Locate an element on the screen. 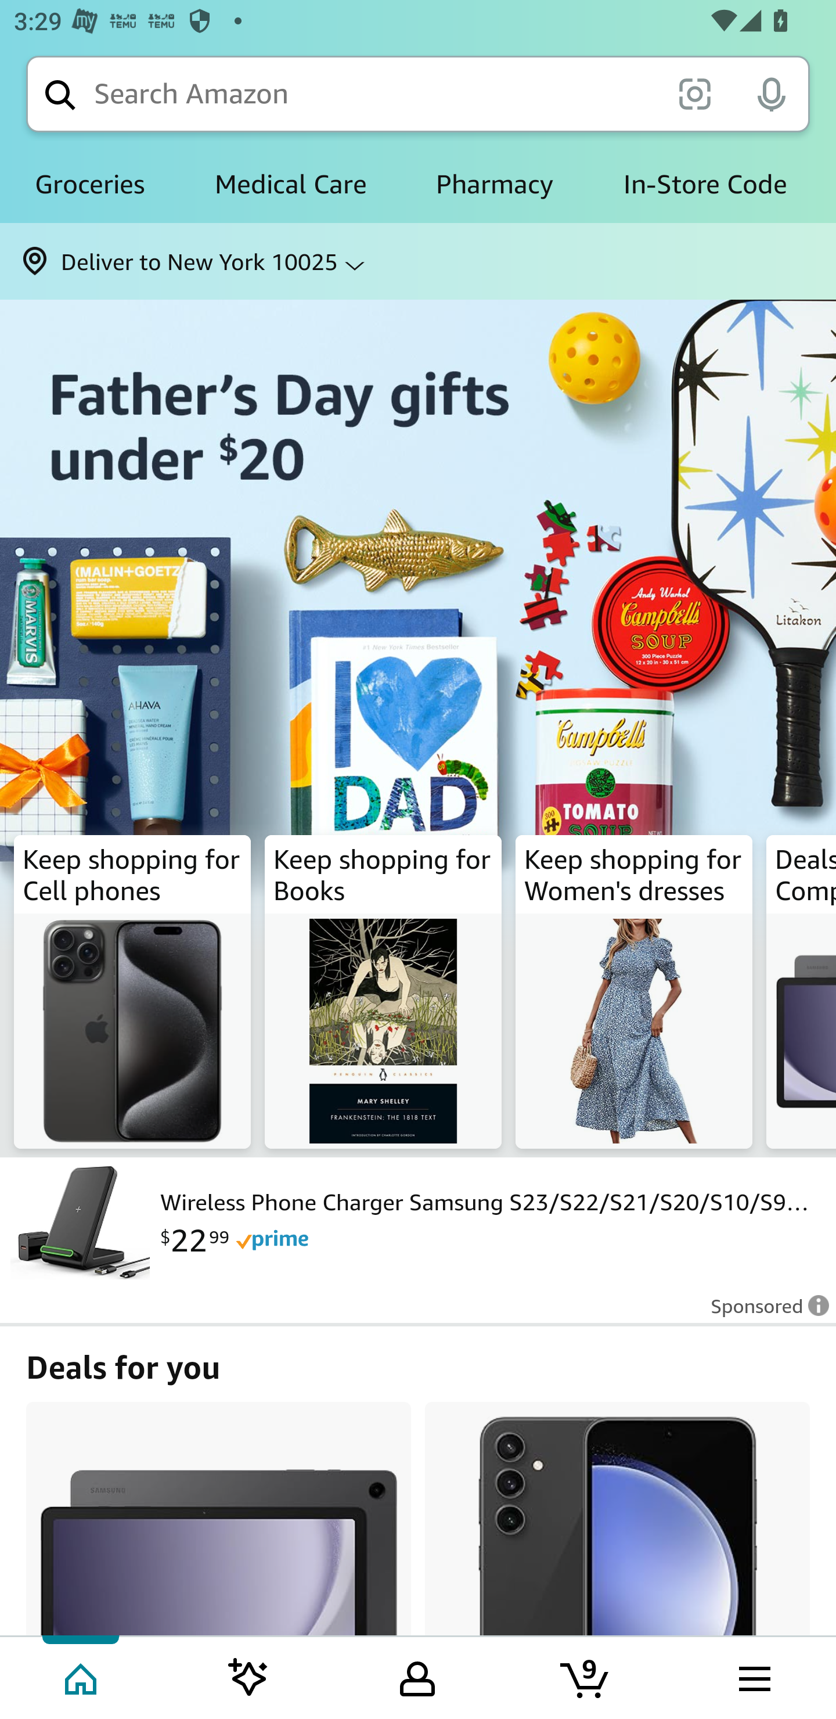  Keep shopping for Books Keep shopping for Books is located at coordinates (383, 992).